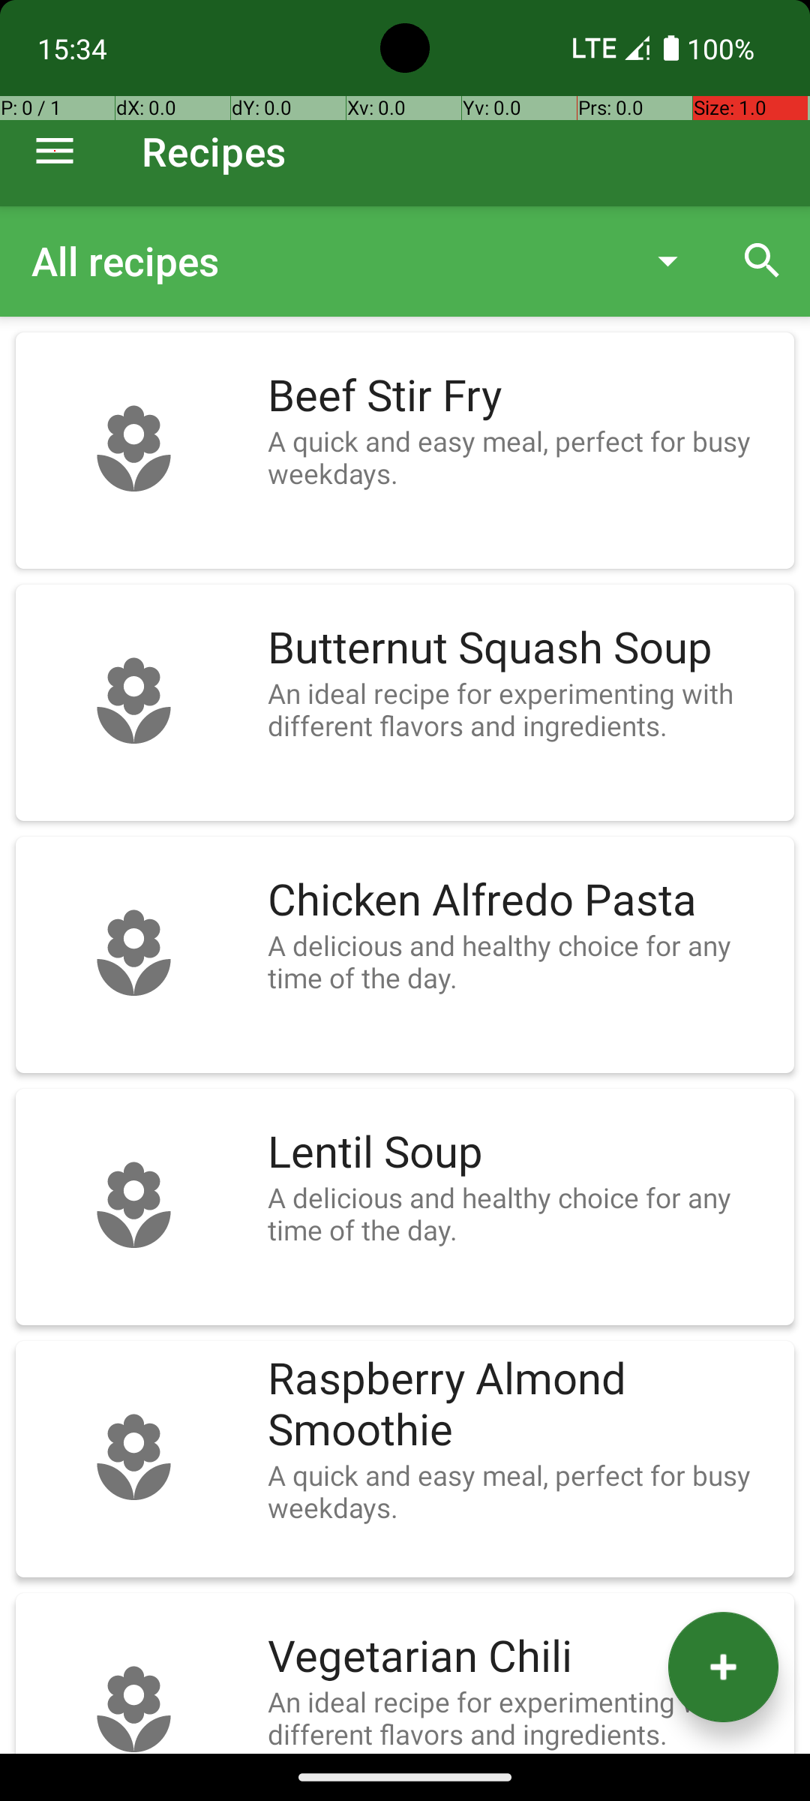  Describe the element at coordinates (523, 1405) in the screenshot. I see `Raspberry Almond Smoothie` at that location.